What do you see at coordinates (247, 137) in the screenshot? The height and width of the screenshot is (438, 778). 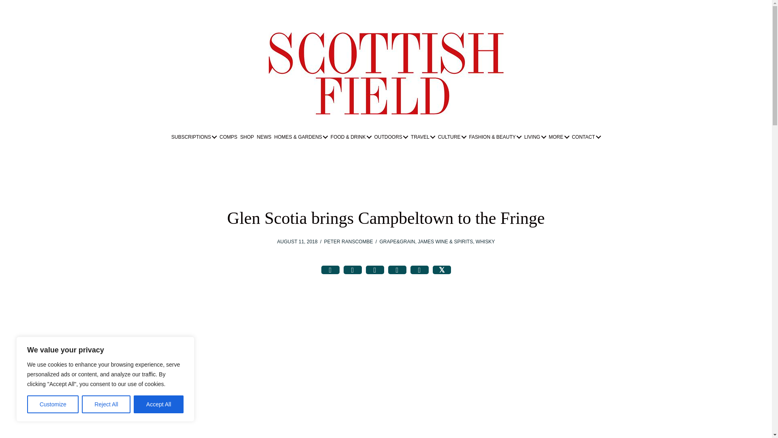 I see `SHOP` at bounding box center [247, 137].